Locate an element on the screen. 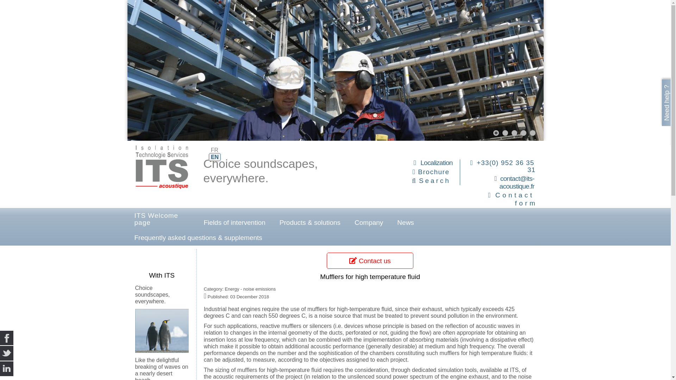  Company is located at coordinates (368, 222).